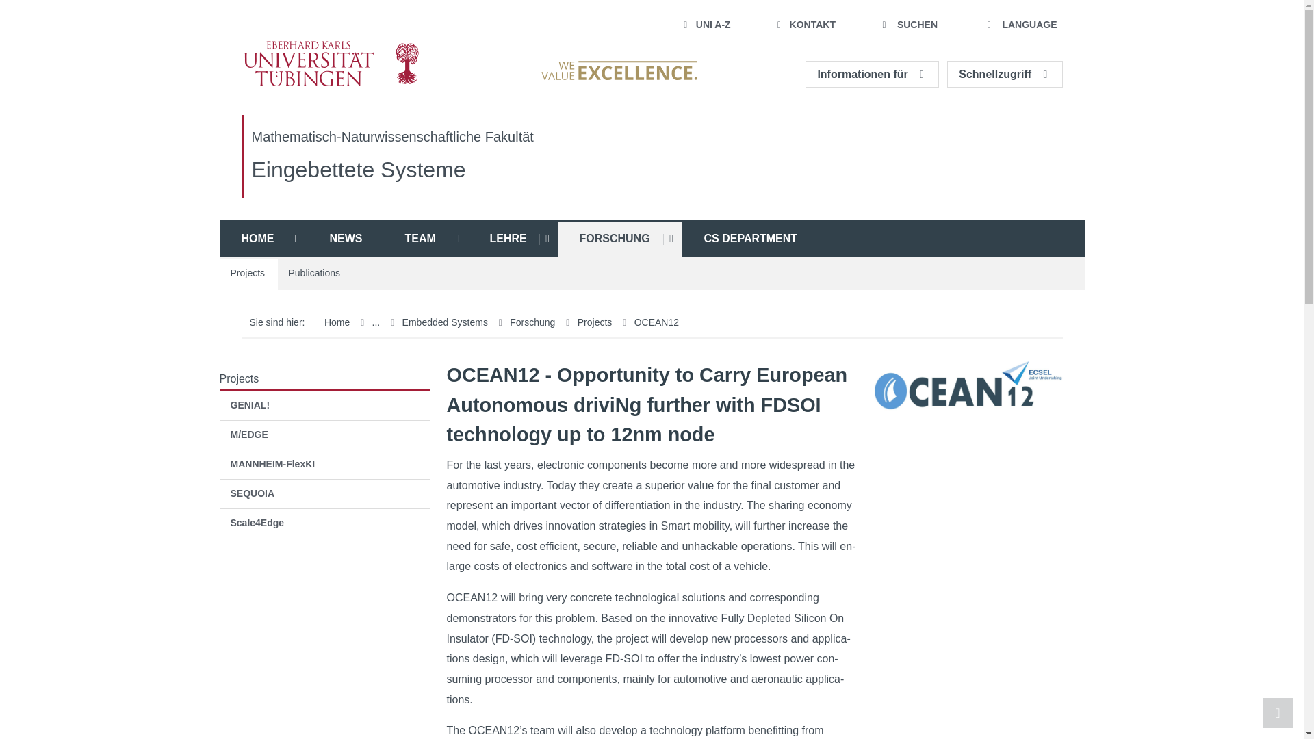  Describe the element at coordinates (908, 25) in the screenshot. I see `SUCHEN` at that location.